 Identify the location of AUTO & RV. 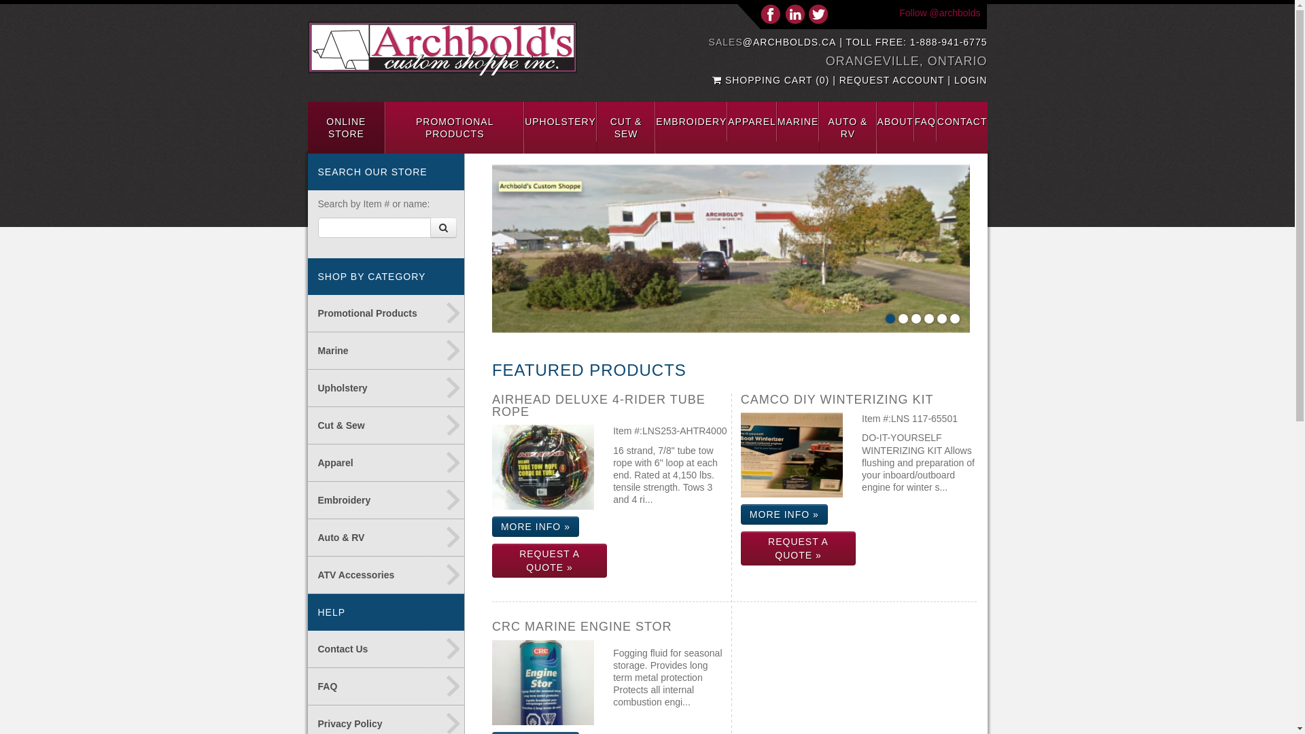
(848, 128).